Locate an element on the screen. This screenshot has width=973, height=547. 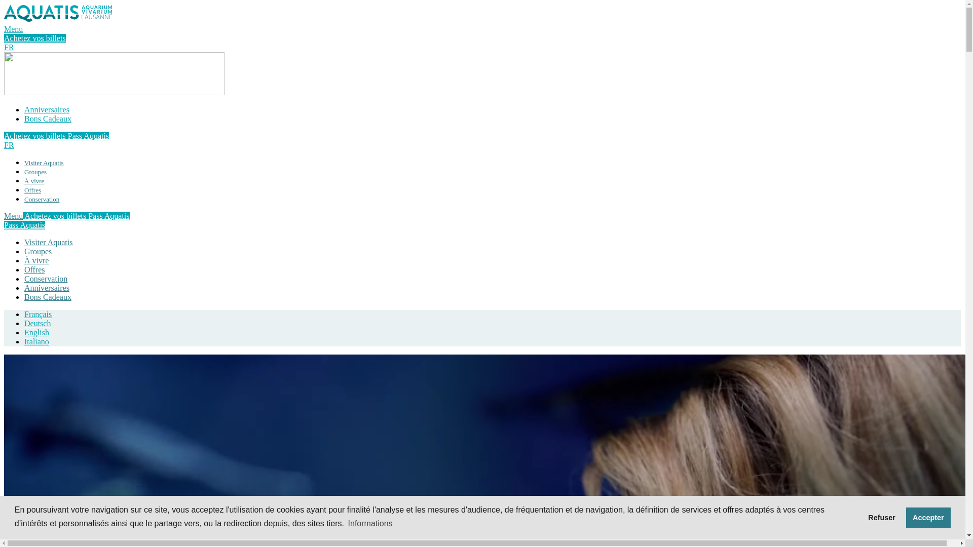
Anniversaires is located at coordinates (47, 109).